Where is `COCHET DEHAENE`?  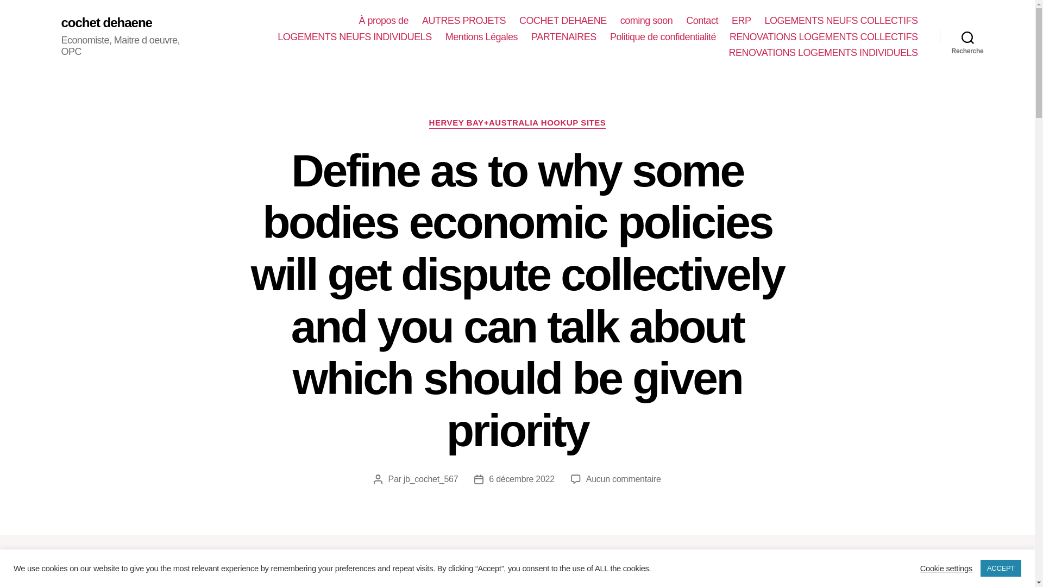
COCHET DEHAENE is located at coordinates (563, 21).